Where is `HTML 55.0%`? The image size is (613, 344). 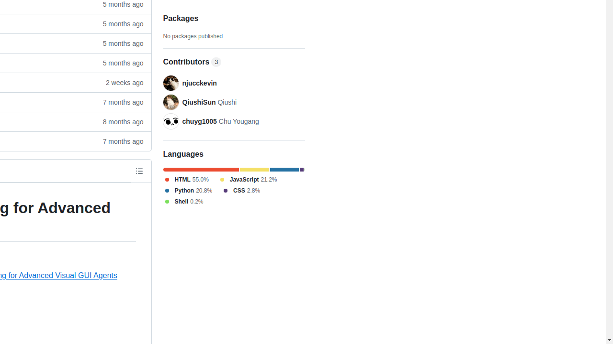
HTML 55.0% is located at coordinates (186, 180).